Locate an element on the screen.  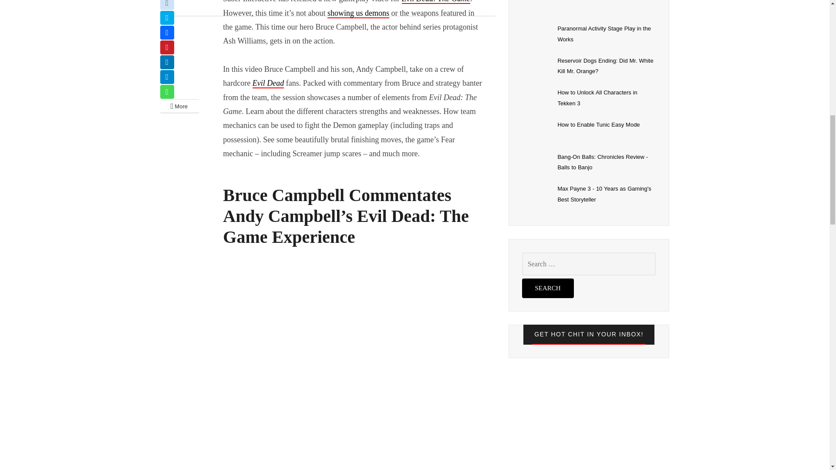
Evil Dead is located at coordinates (268, 84).